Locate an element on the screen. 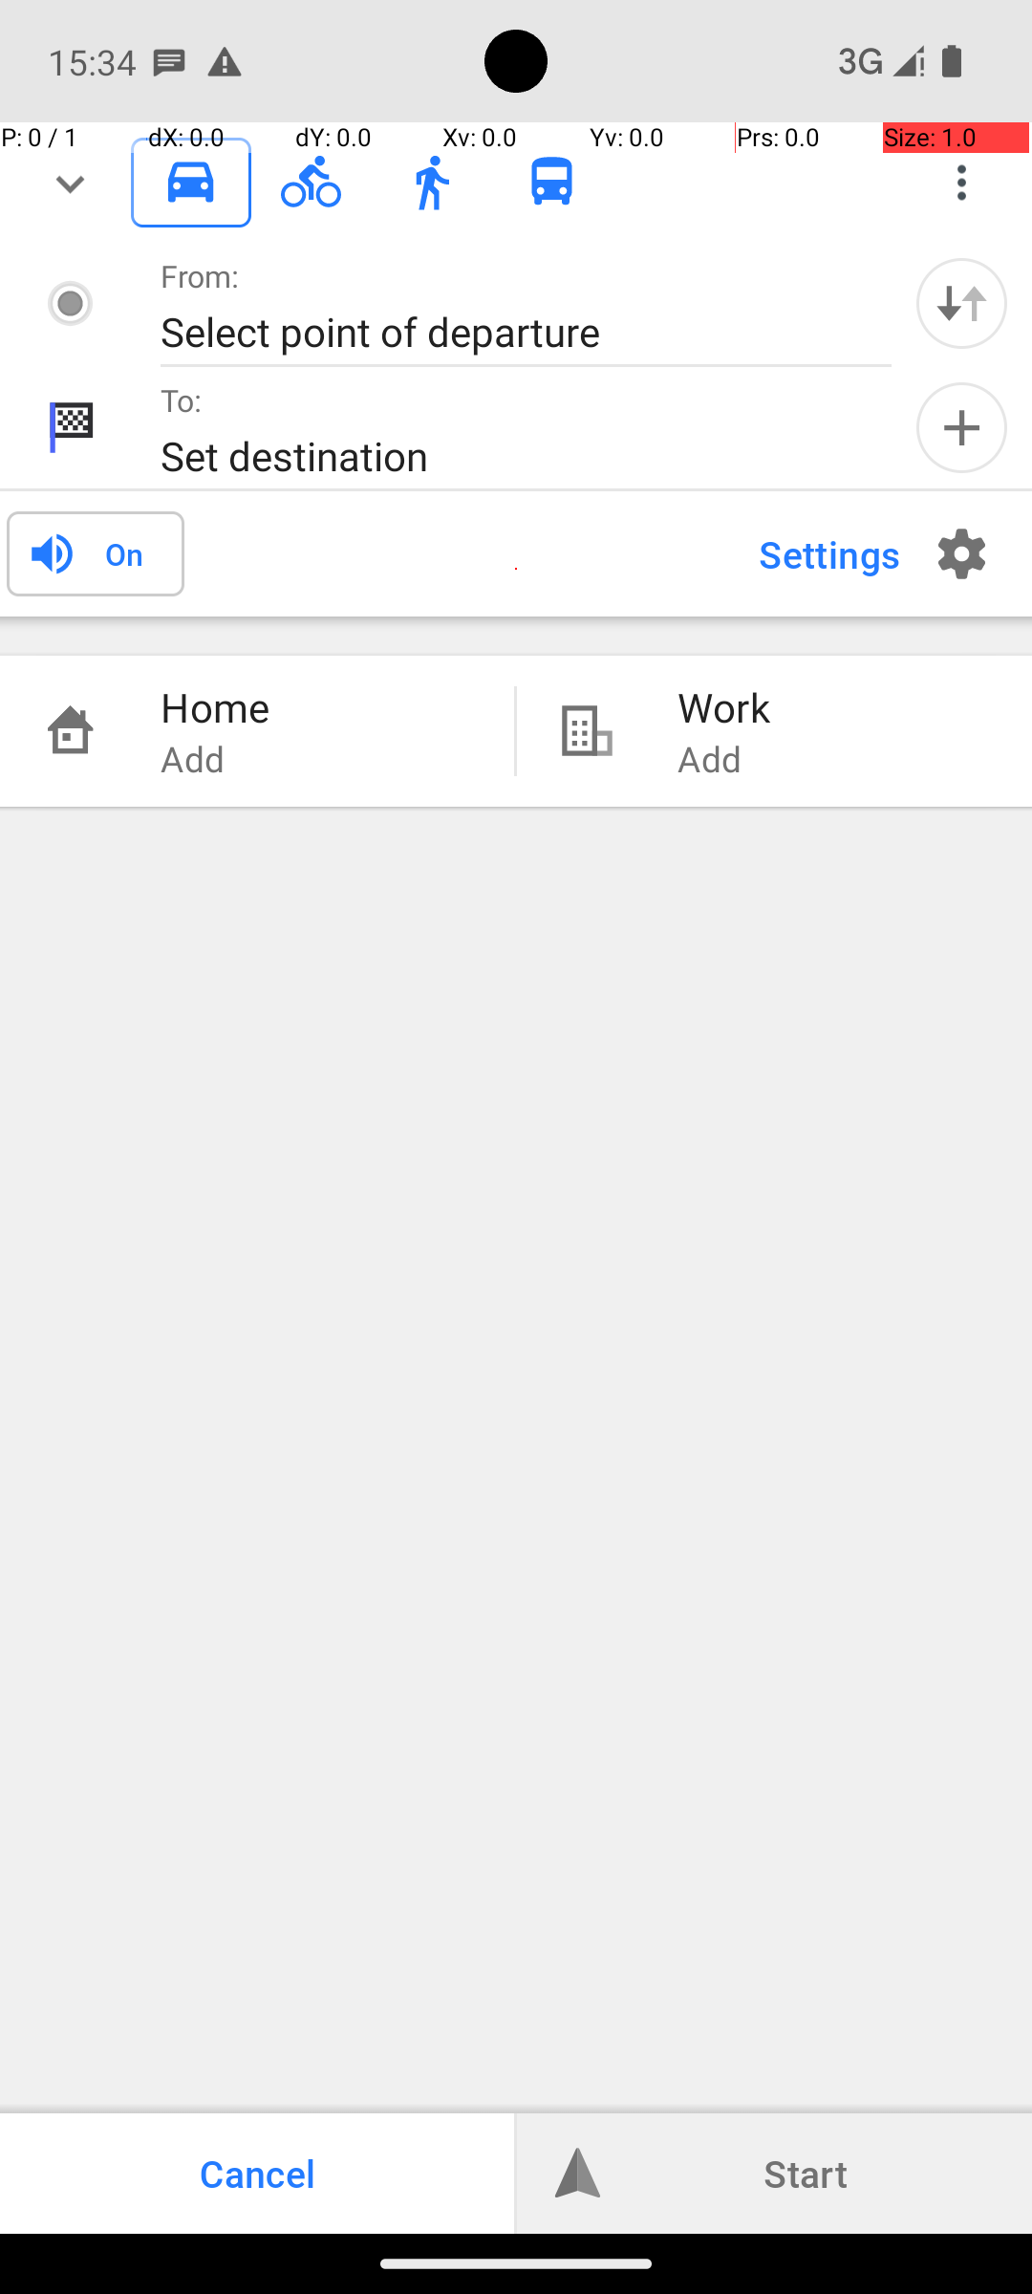 The image size is (1032, 2294). Map is located at coordinates (516, 1116).